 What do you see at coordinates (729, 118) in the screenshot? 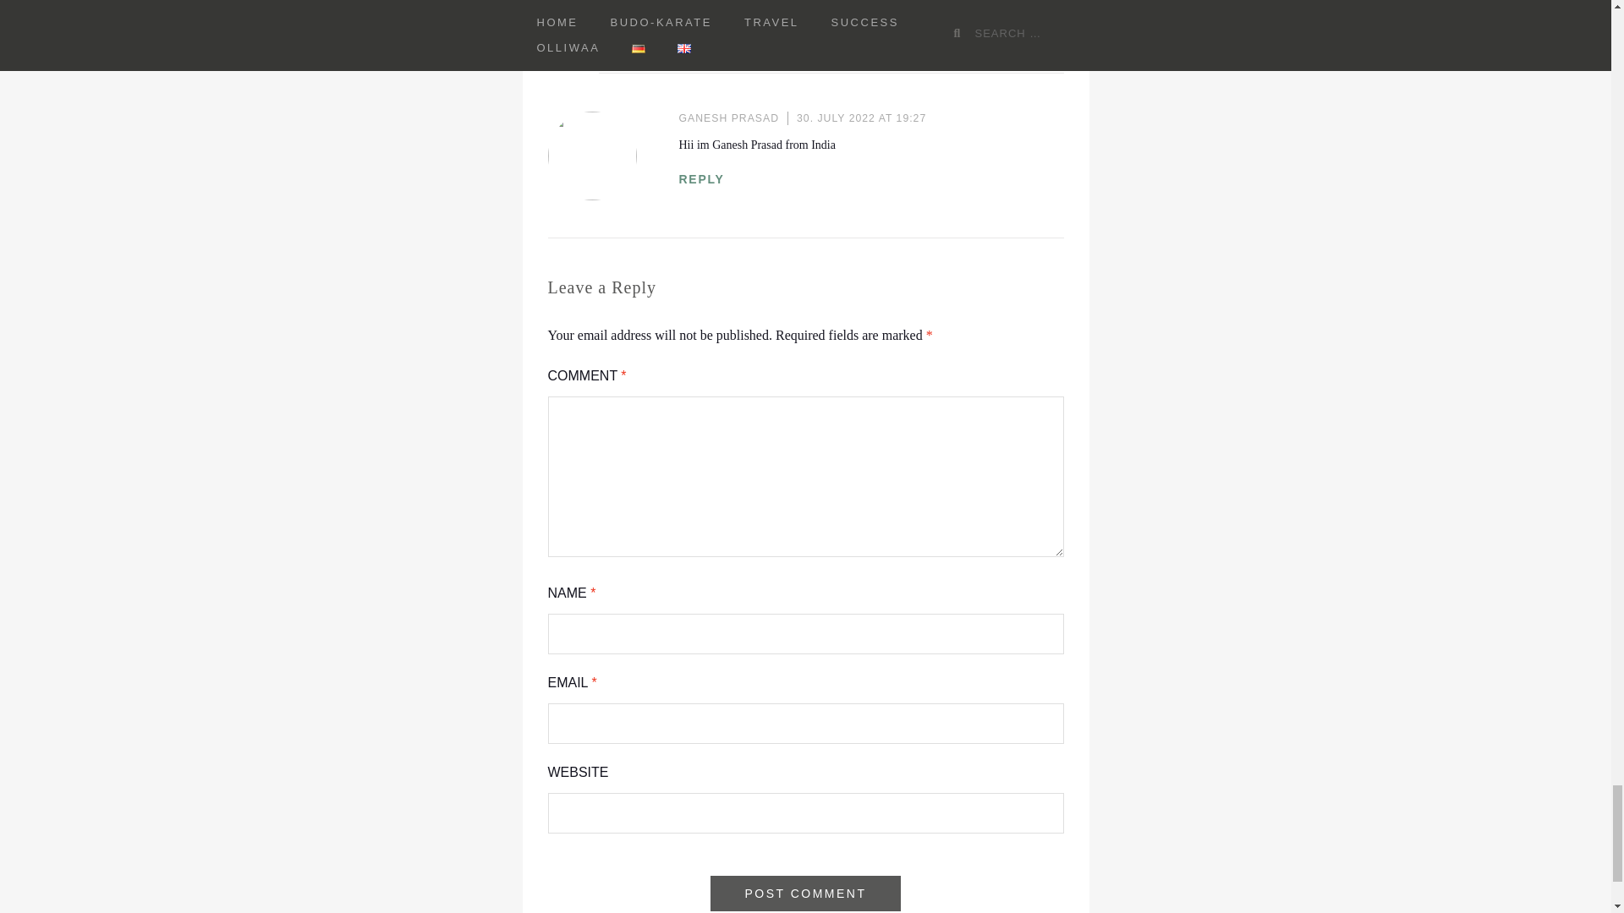
I see `GANESH PRASAD` at bounding box center [729, 118].